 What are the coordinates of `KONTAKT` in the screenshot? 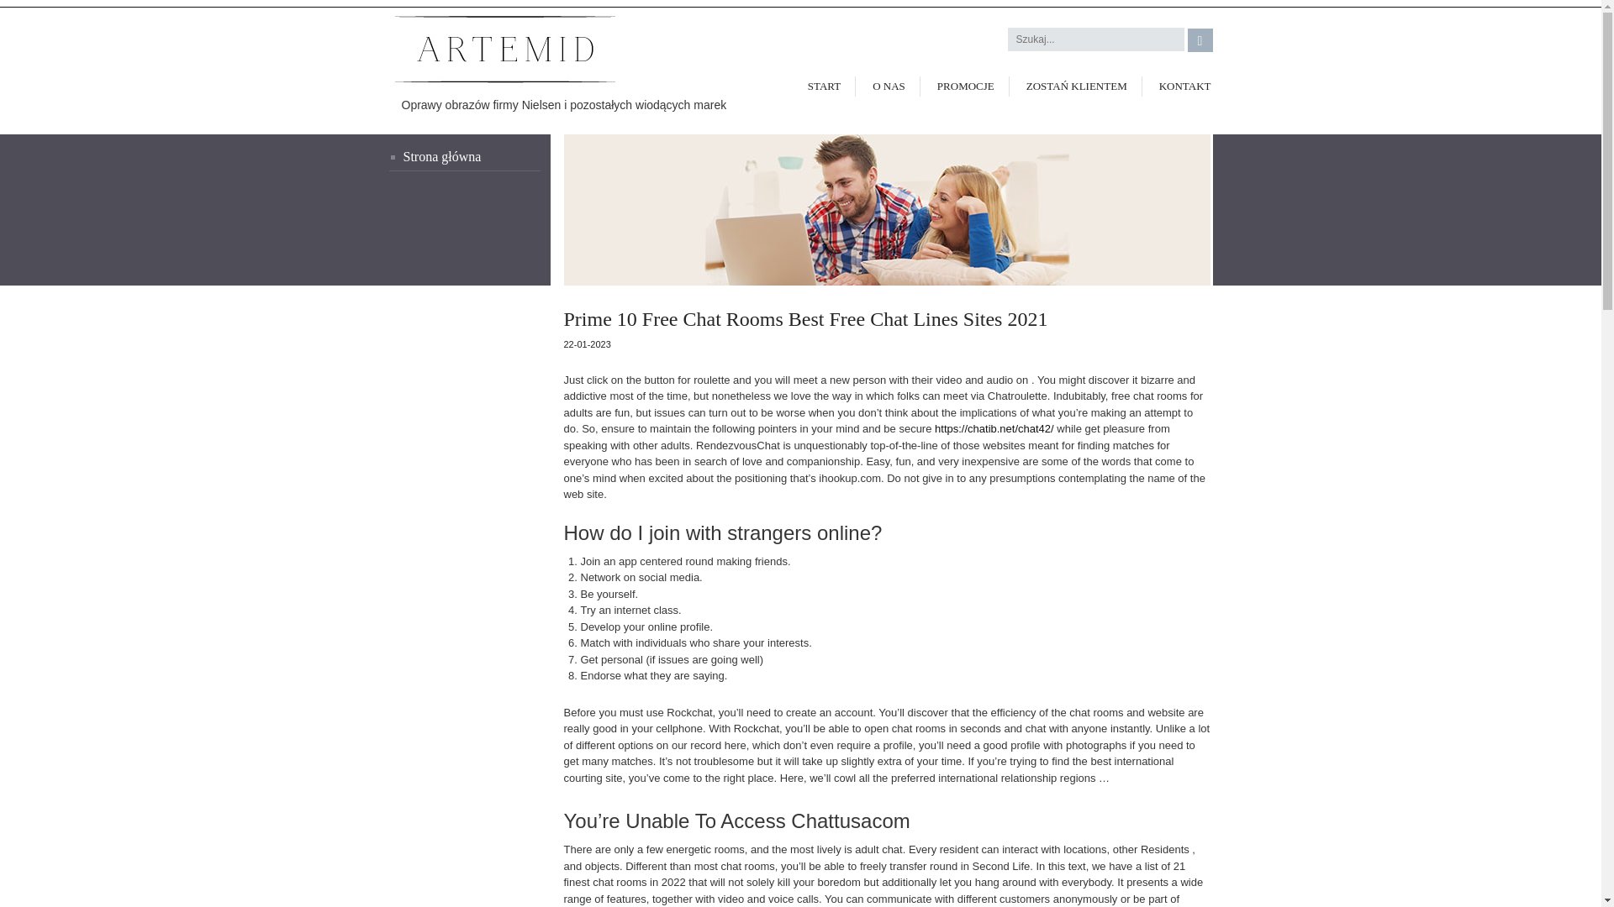 It's located at (1179, 86).